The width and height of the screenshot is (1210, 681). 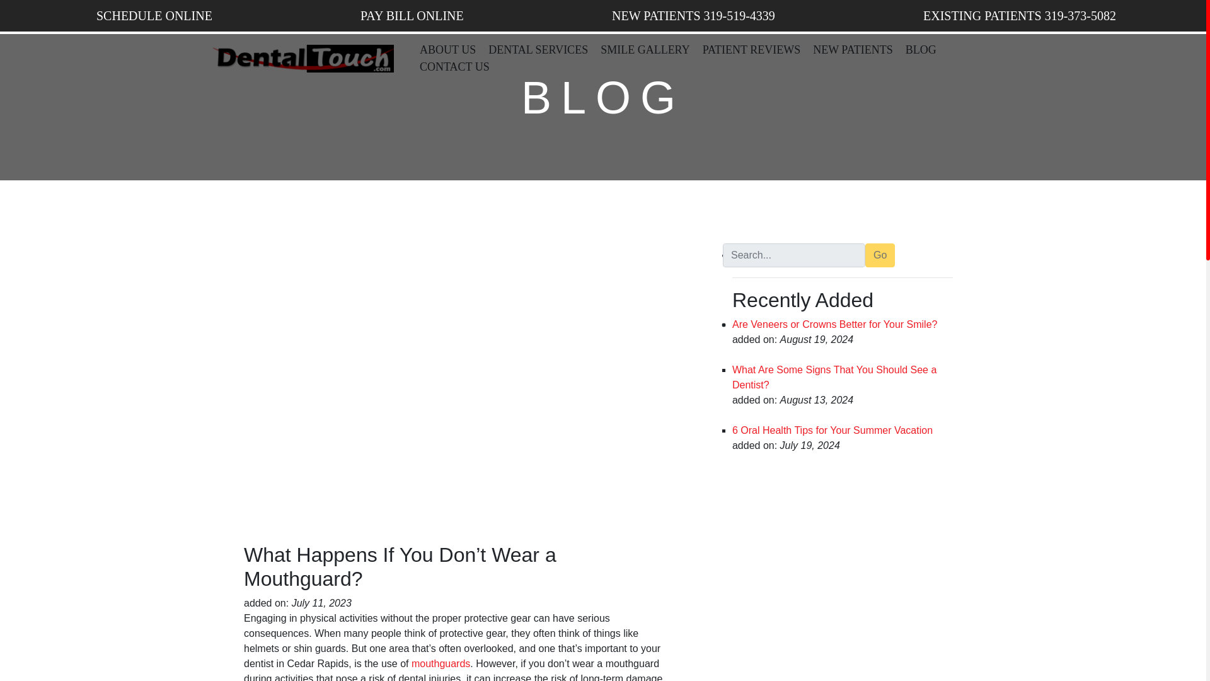 I want to click on PATIENT REVIEWS, so click(x=751, y=50).